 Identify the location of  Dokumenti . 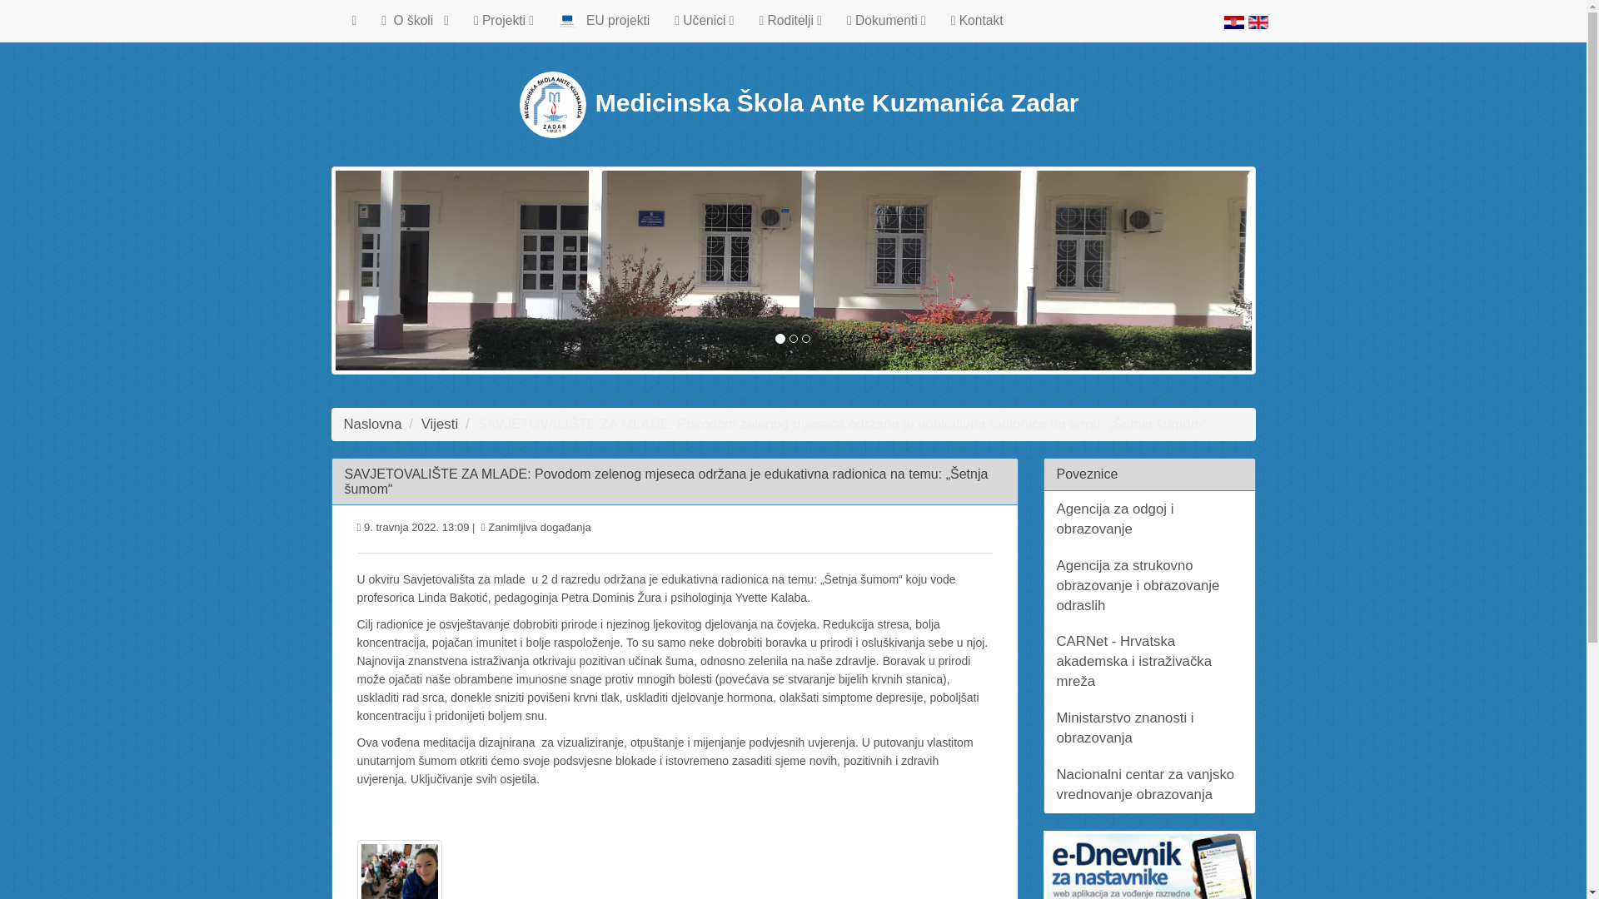
(886, 20).